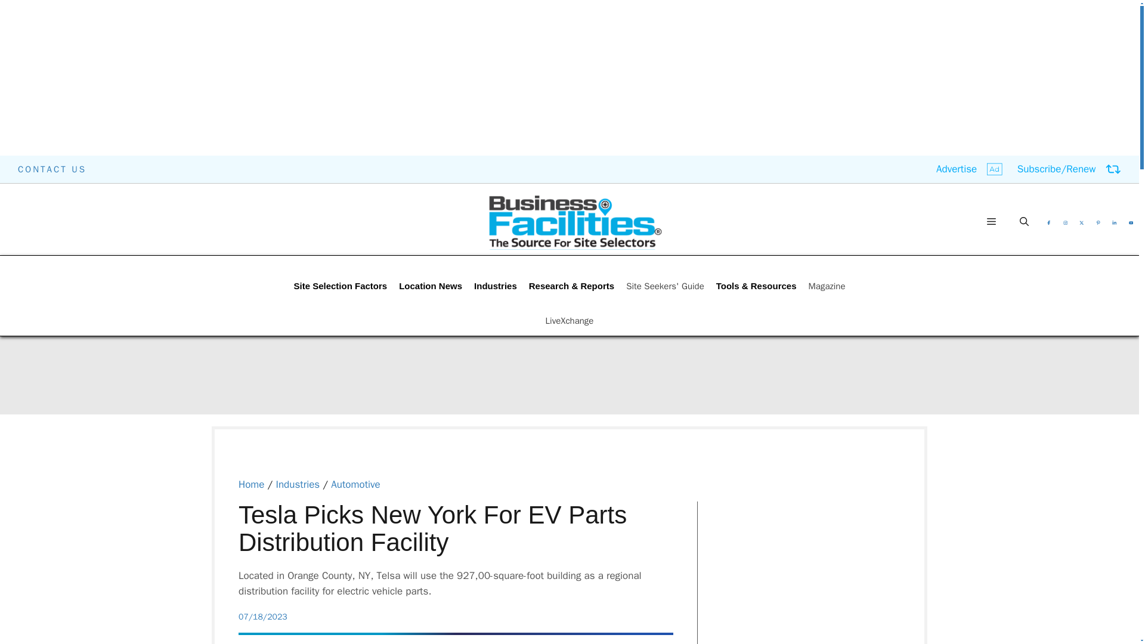 The image size is (1145, 644). What do you see at coordinates (340, 286) in the screenshot?
I see `Site Selection Factors` at bounding box center [340, 286].